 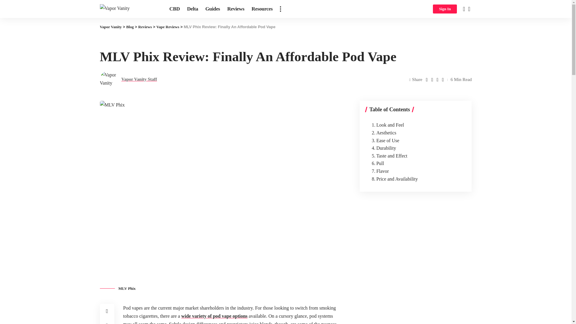 I want to click on Go to Vapor Vanity., so click(x=110, y=27).